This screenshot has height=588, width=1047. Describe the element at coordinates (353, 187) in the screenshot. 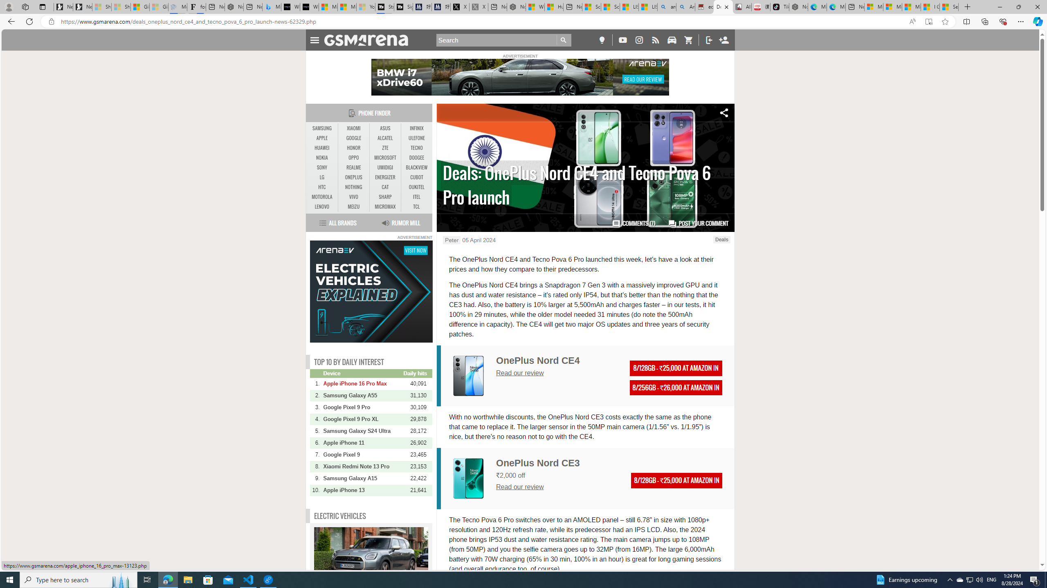

I see `NOTHING` at that location.